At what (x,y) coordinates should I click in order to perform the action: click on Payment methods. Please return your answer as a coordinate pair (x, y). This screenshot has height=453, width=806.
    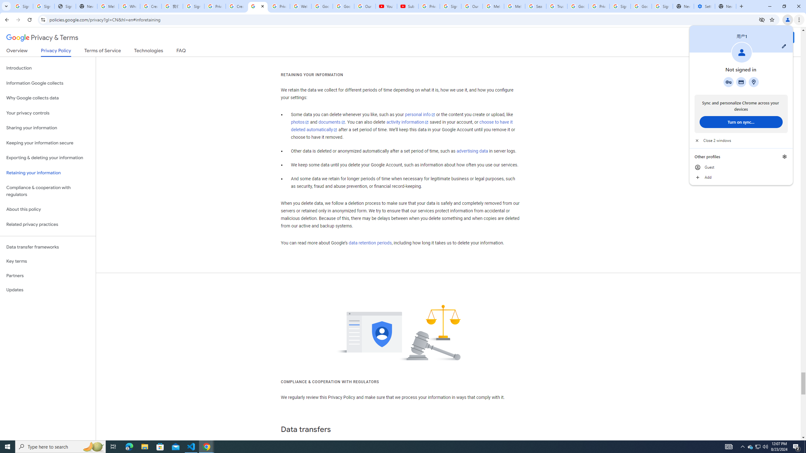
    Looking at the image, I should click on (741, 82).